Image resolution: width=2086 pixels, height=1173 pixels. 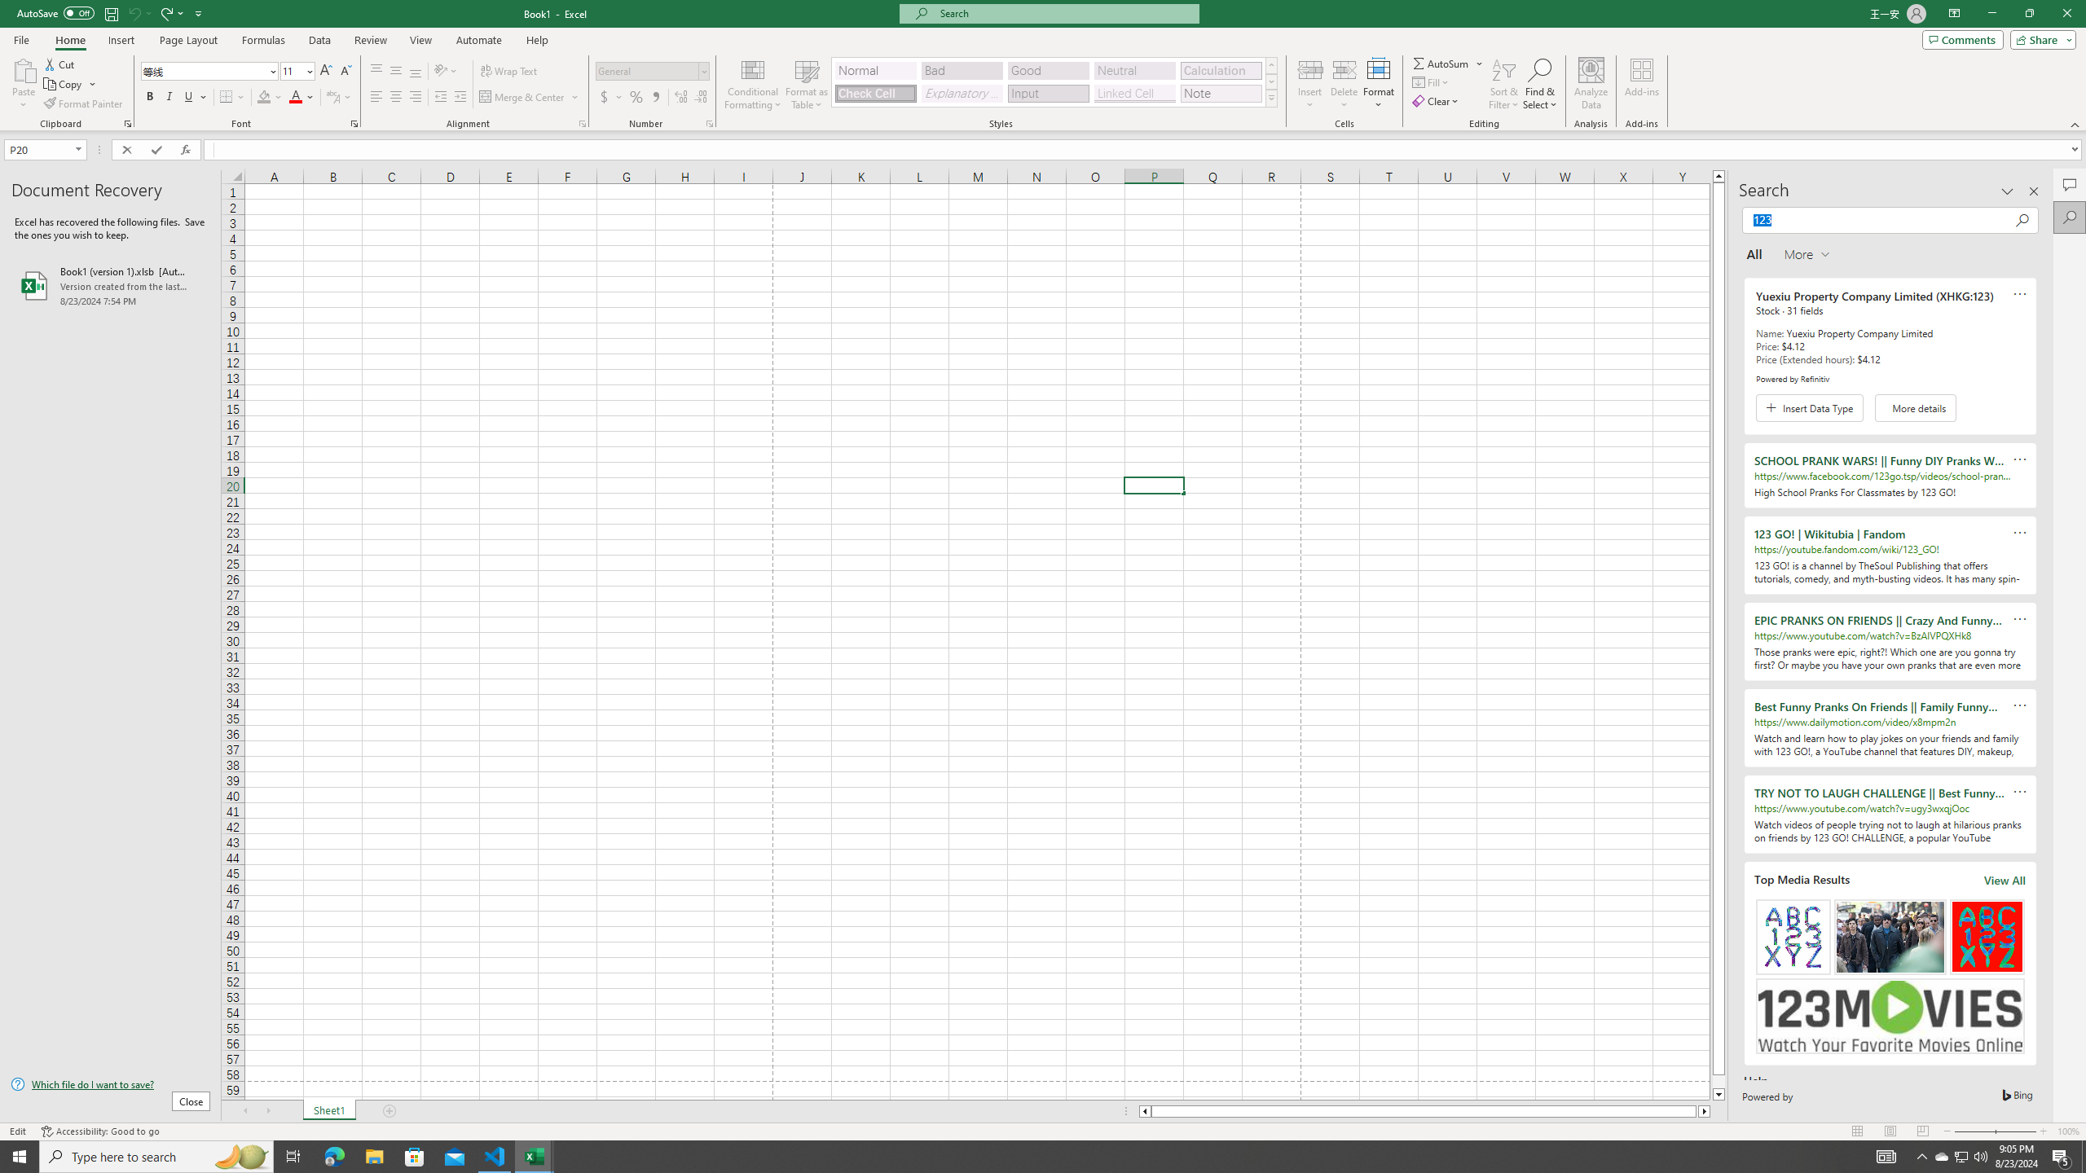 I want to click on Help, so click(x=537, y=40).